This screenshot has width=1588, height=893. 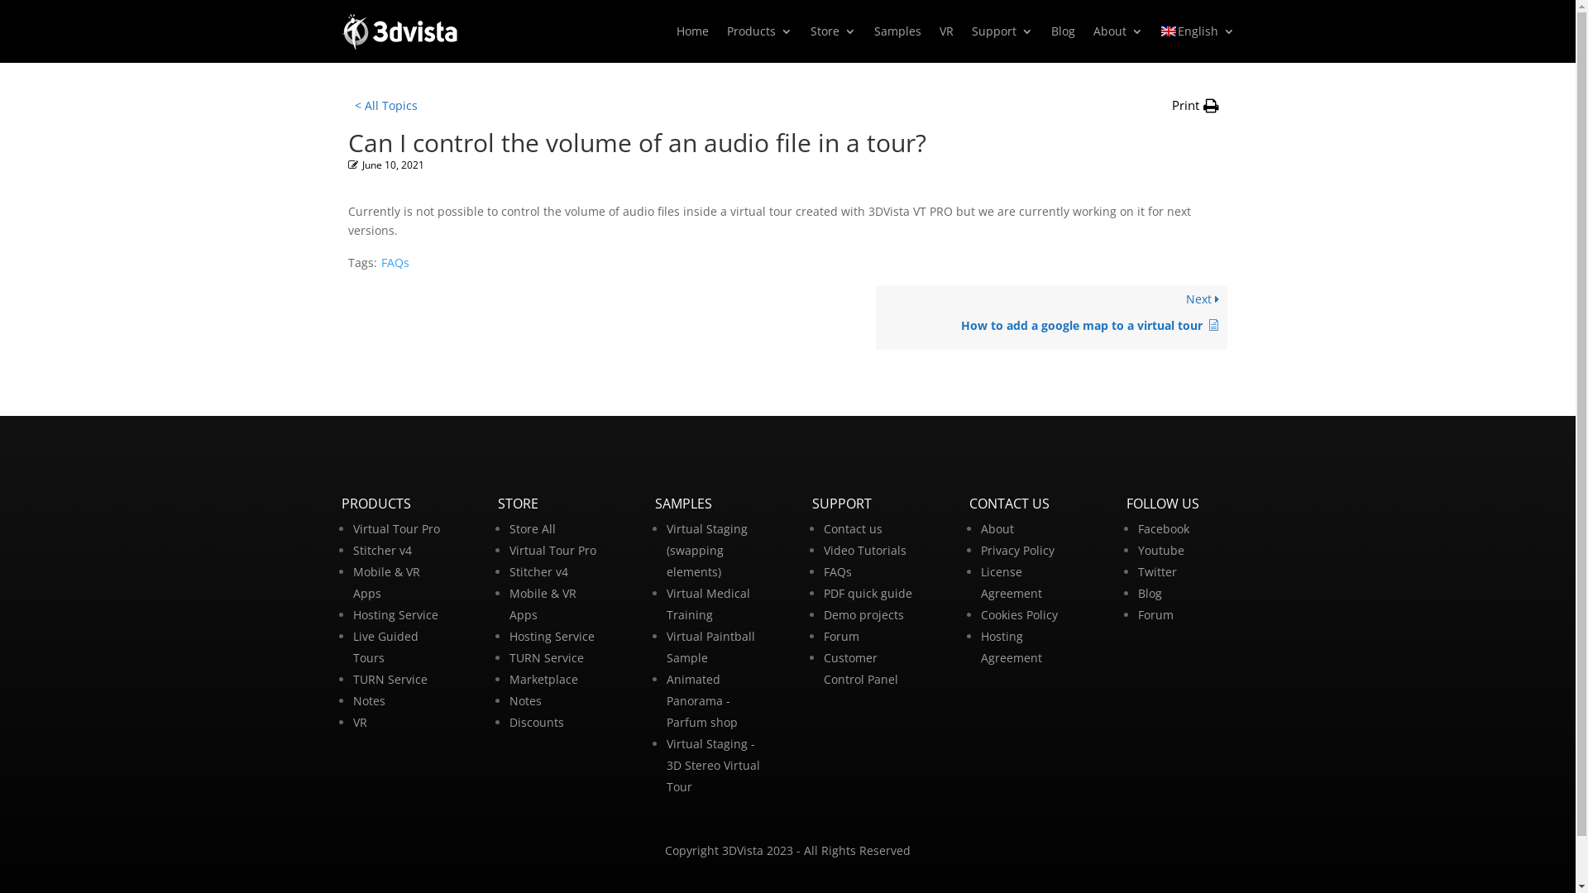 What do you see at coordinates (842, 637) in the screenshot?
I see `Forum` at bounding box center [842, 637].